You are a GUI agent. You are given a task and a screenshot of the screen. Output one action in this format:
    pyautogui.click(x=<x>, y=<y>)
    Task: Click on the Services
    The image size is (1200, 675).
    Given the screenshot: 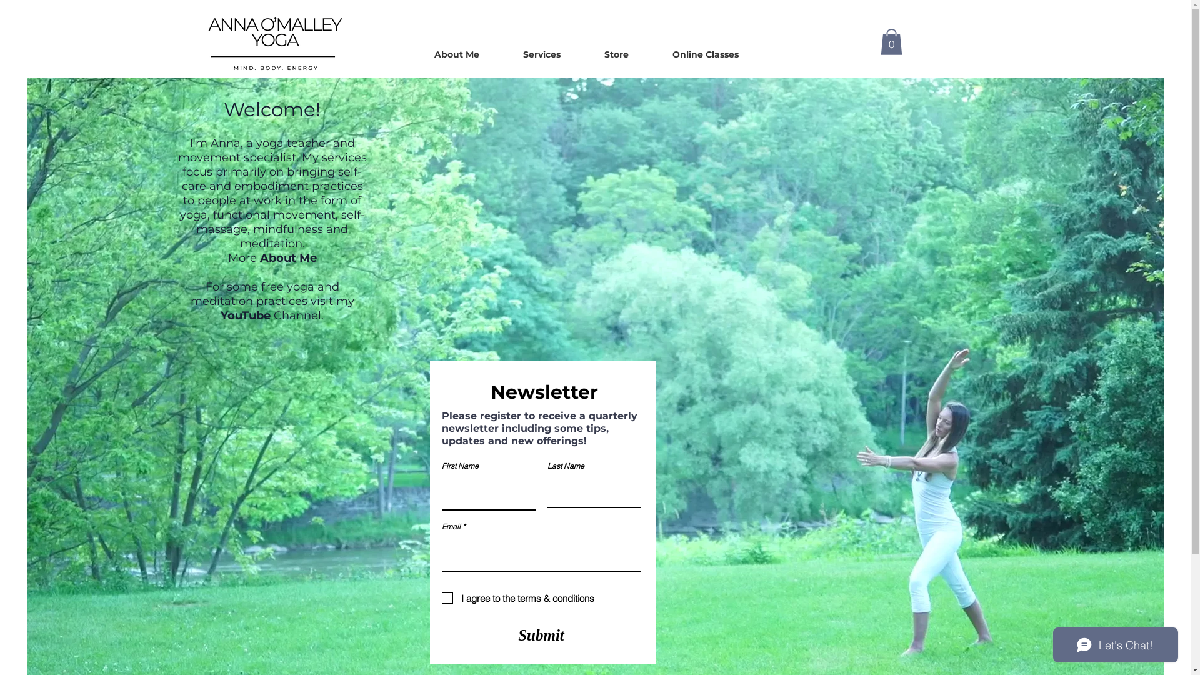 What is the action you would take?
    pyautogui.click(x=542, y=54)
    